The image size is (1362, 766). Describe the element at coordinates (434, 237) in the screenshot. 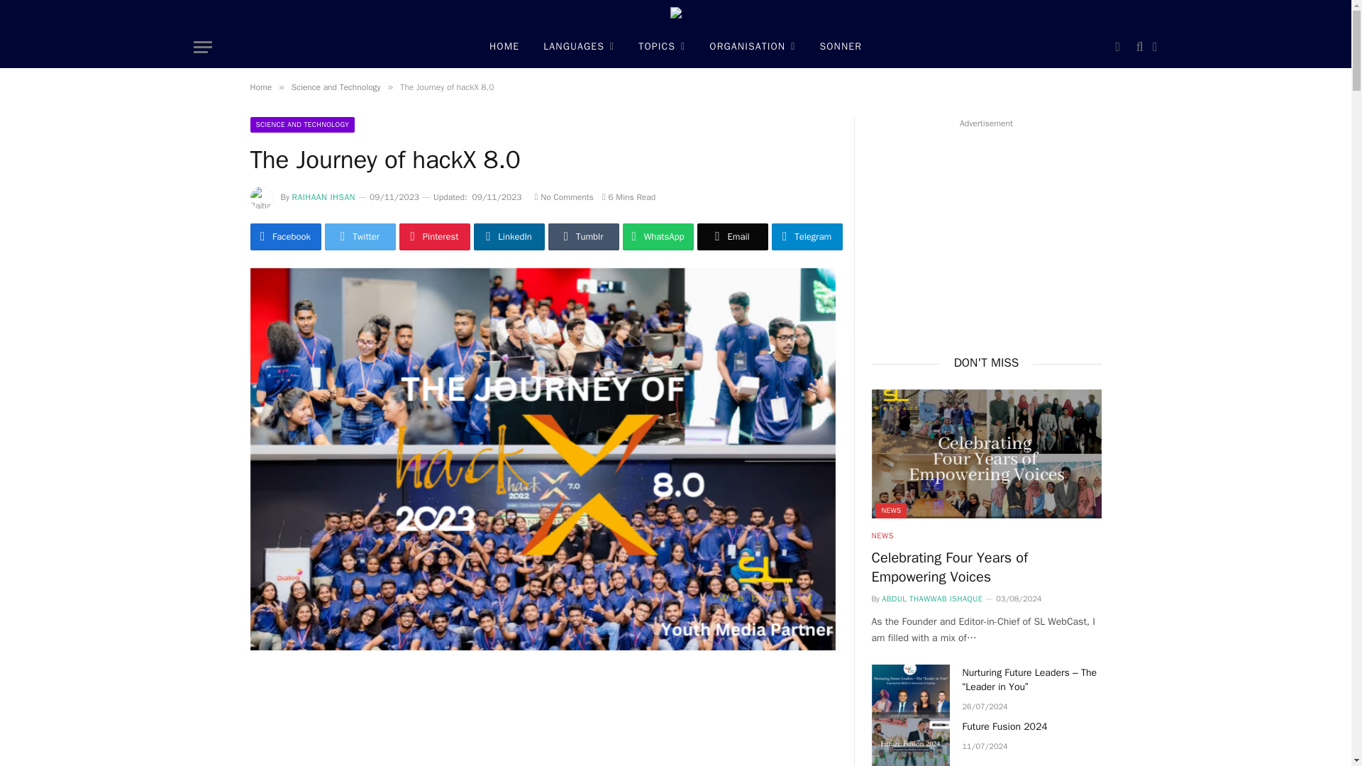

I see `Share on Pinterest` at that location.